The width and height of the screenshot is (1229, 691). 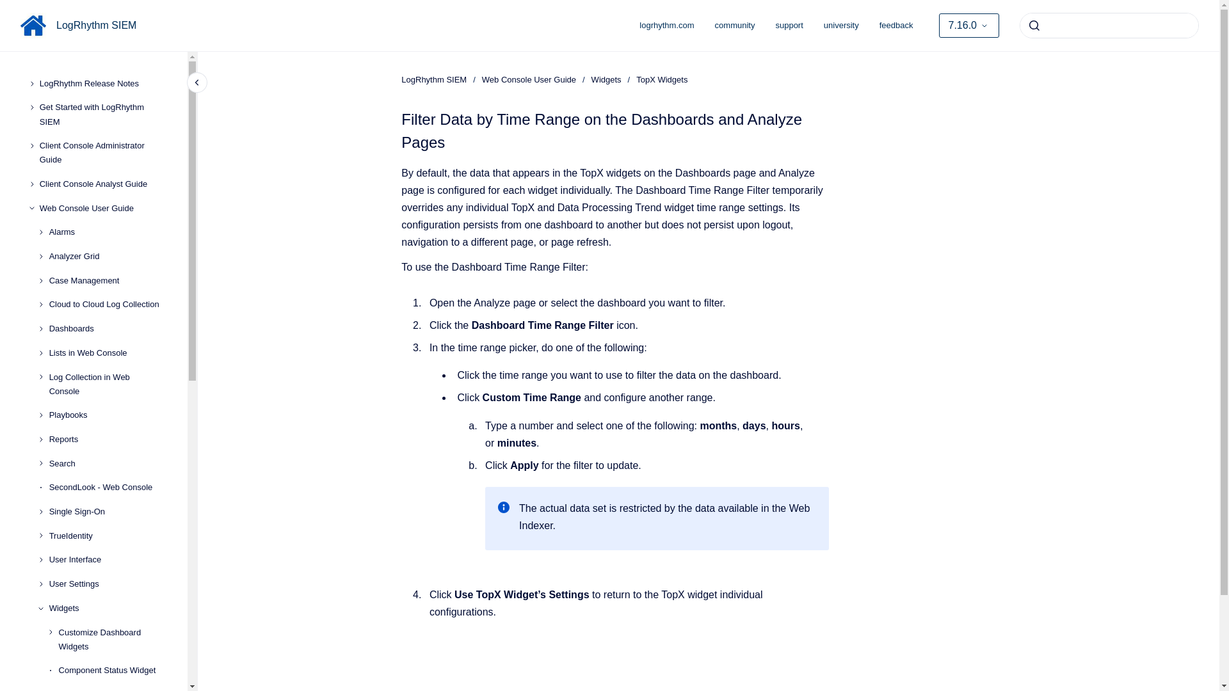 What do you see at coordinates (108, 305) in the screenshot?
I see `Cloud to Cloud Log Collection` at bounding box center [108, 305].